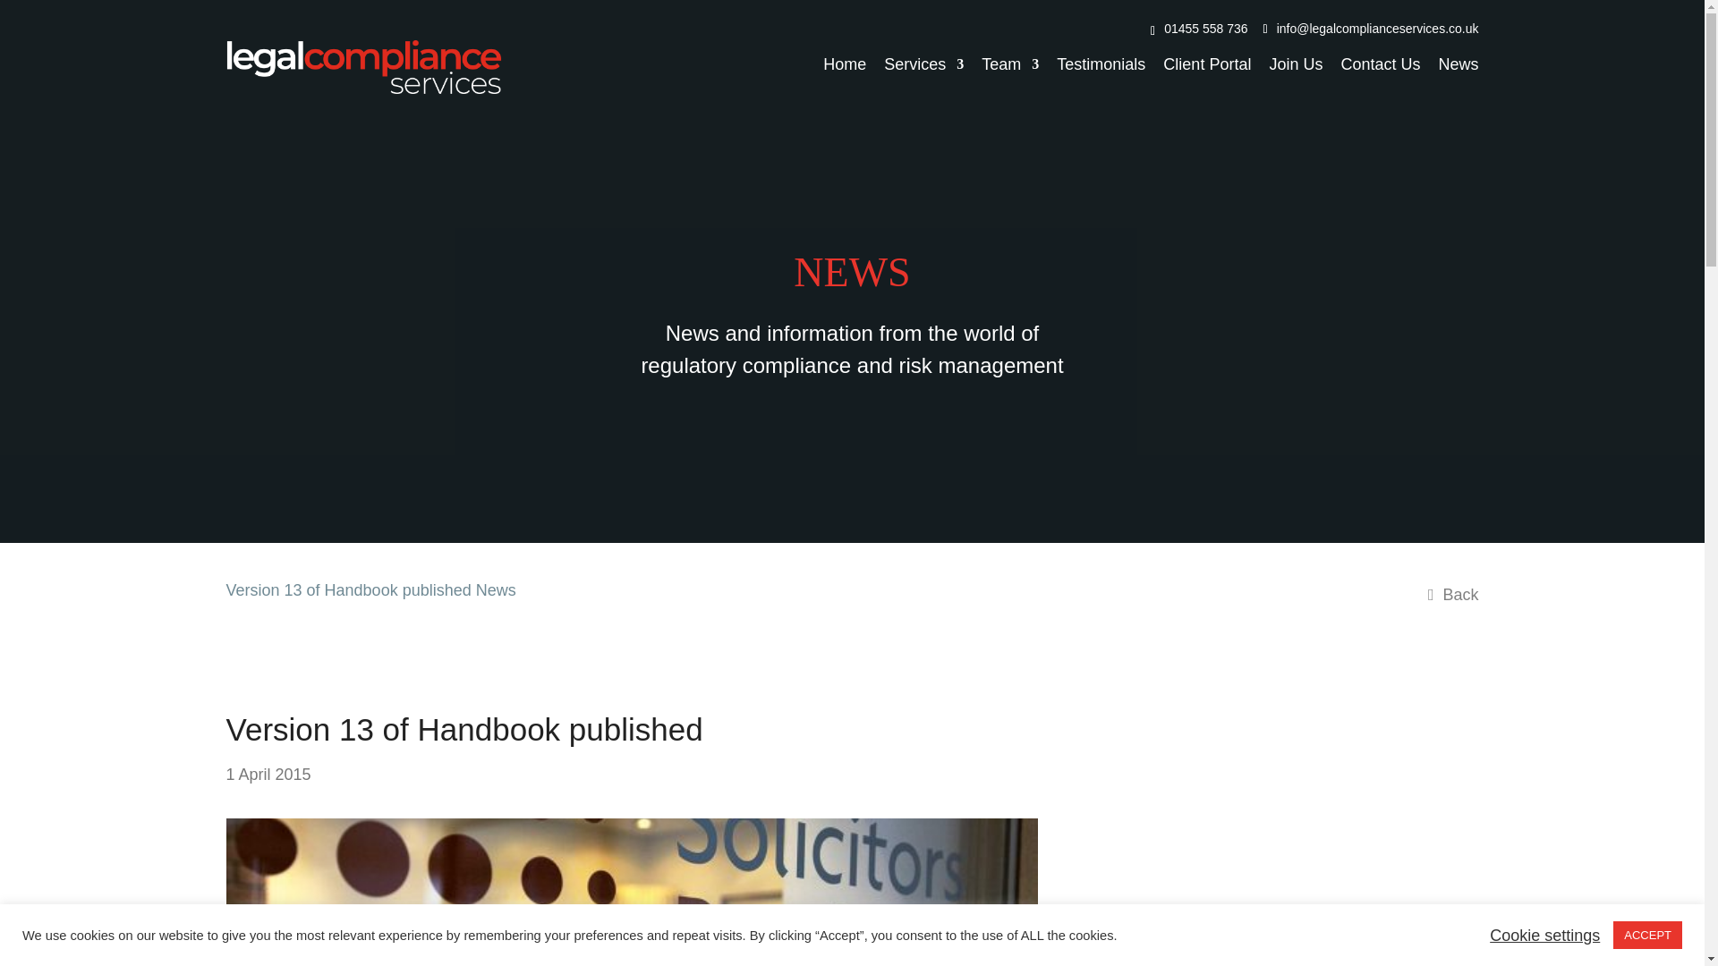  I want to click on News, so click(1458, 64).